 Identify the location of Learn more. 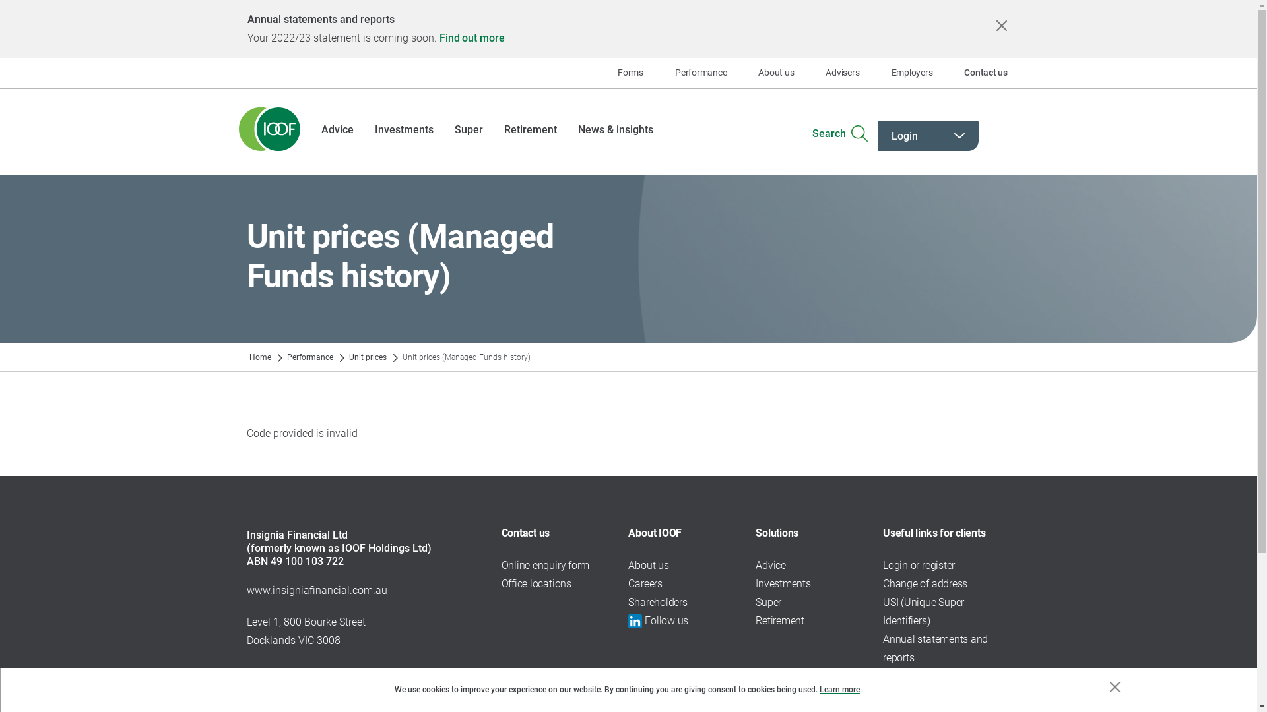
(839, 690).